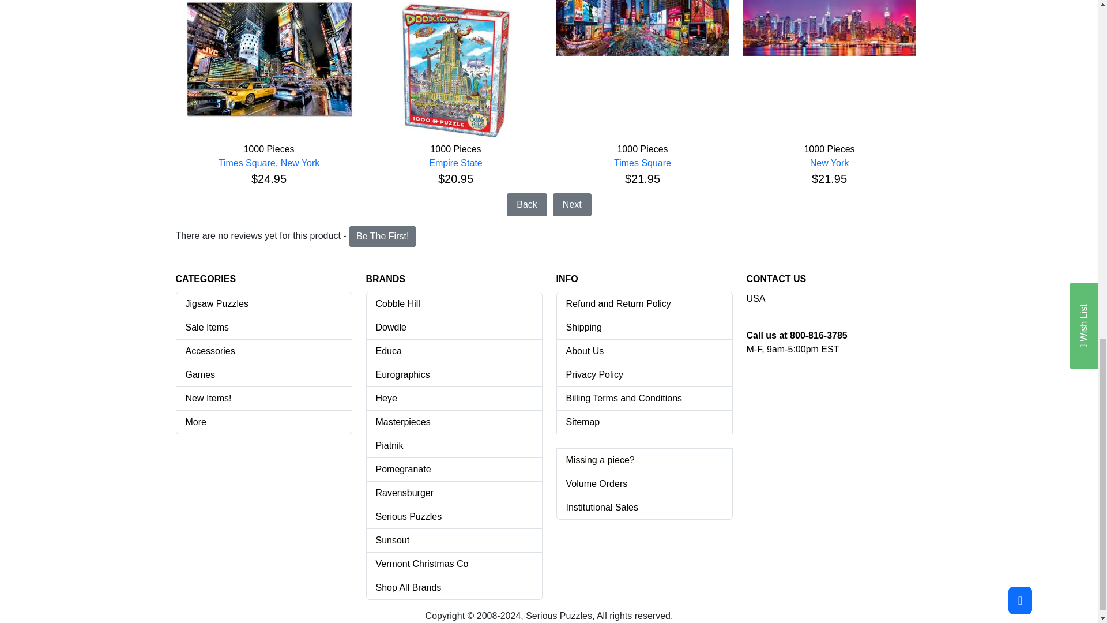  What do you see at coordinates (829, 28) in the screenshot?
I see `New York New York Panoramic Puzzle By MasterPieces` at bounding box center [829, 28].